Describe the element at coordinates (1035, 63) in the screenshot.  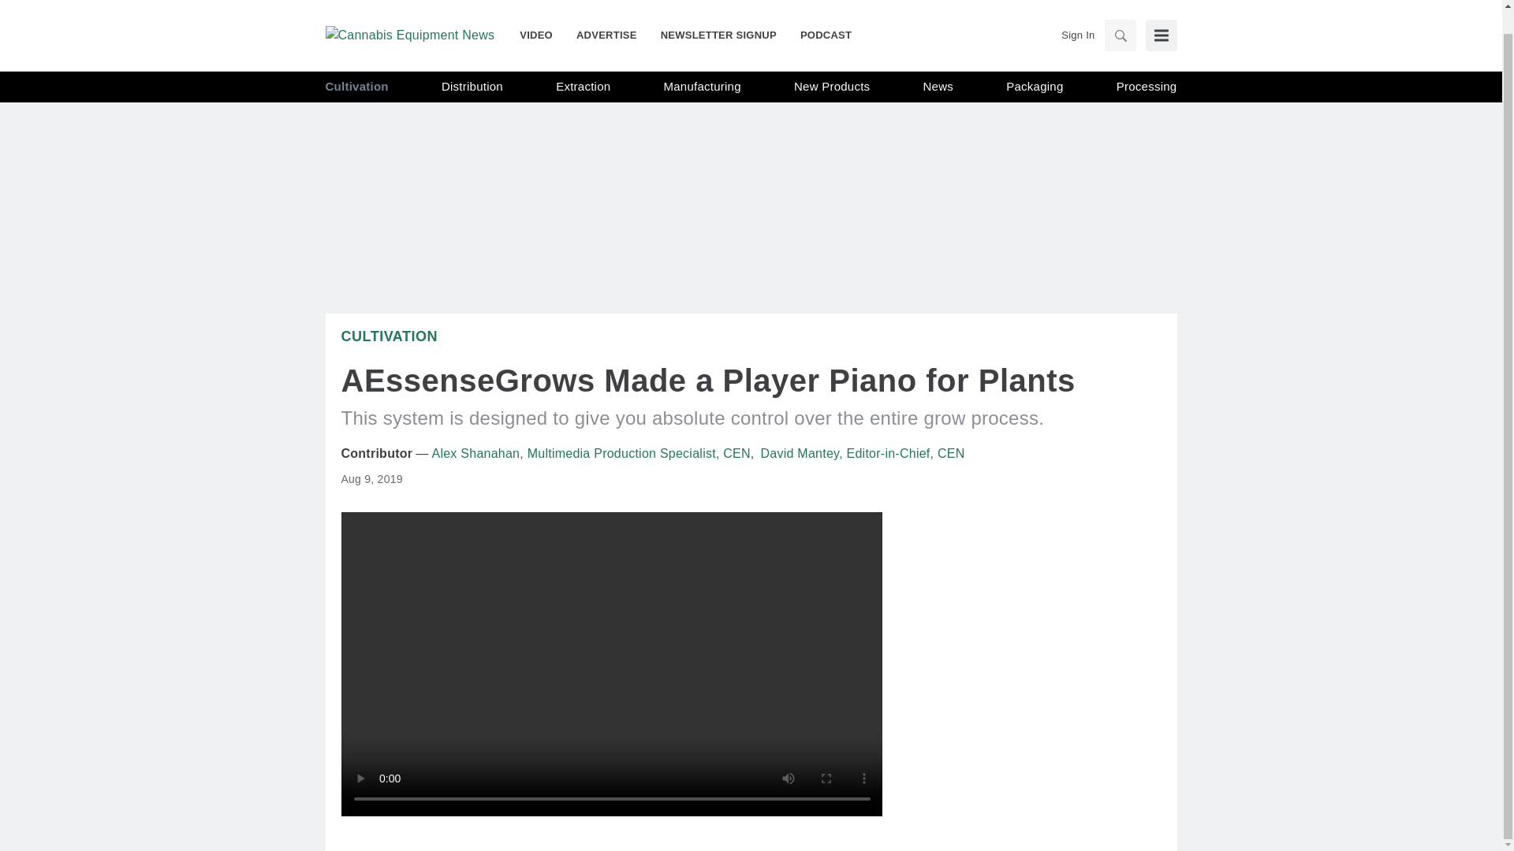
I see `Packaging` at that location.